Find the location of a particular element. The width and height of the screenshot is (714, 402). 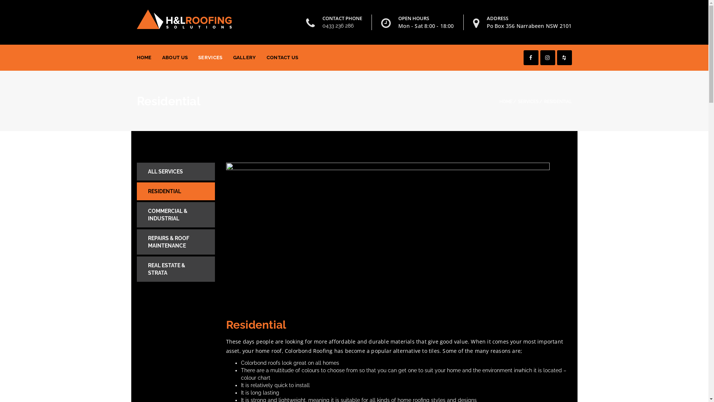

RESIDENTIAL is located at coordinates (176, 191).